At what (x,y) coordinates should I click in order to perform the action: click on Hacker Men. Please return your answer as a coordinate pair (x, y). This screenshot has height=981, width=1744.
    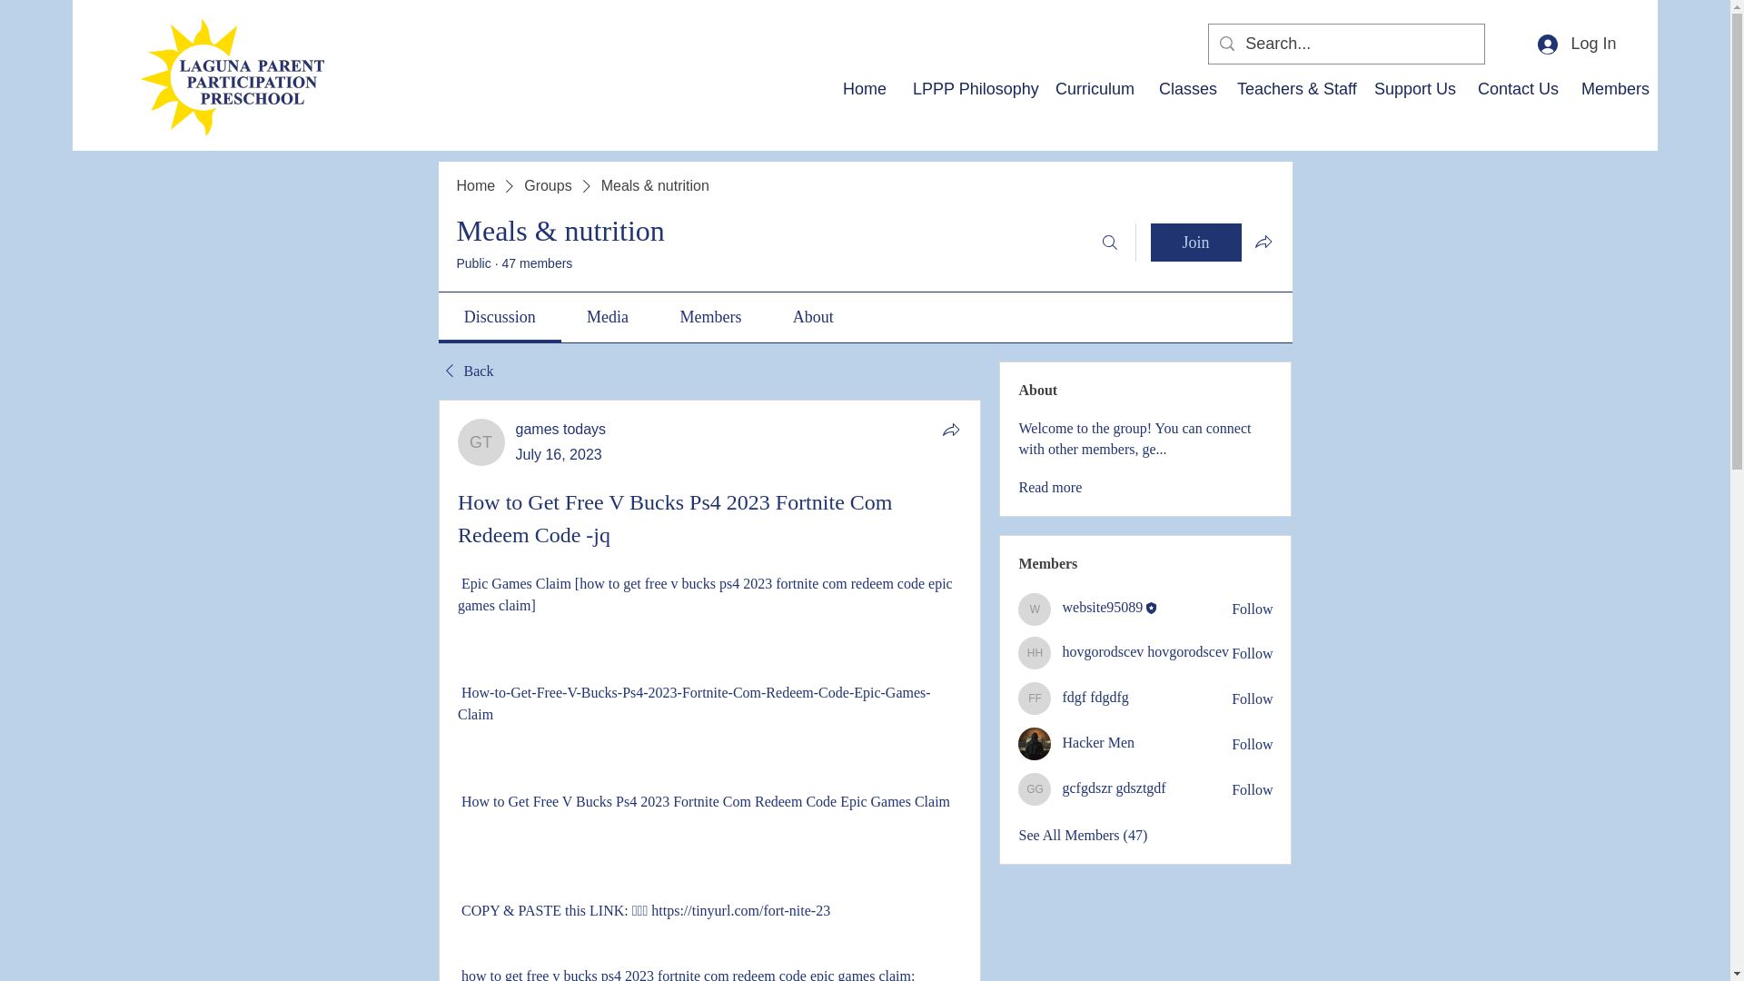
    Looking at the image, I should click on (1098, 742).